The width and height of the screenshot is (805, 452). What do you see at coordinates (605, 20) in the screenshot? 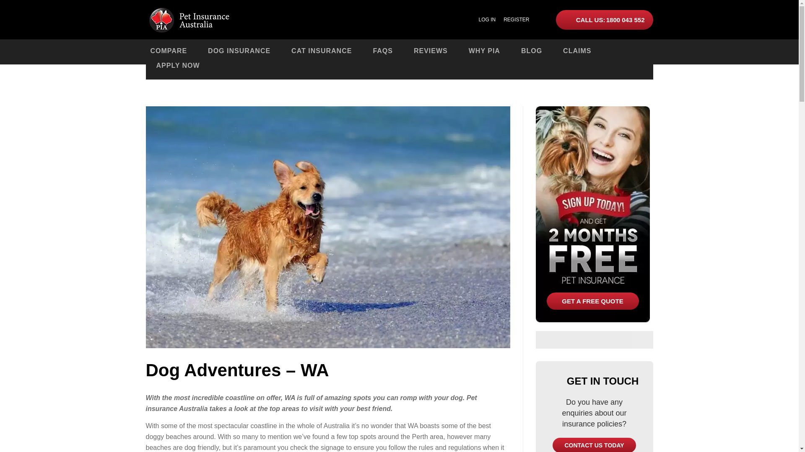
I see `1800 043 552` at bounding box center [605, 20].